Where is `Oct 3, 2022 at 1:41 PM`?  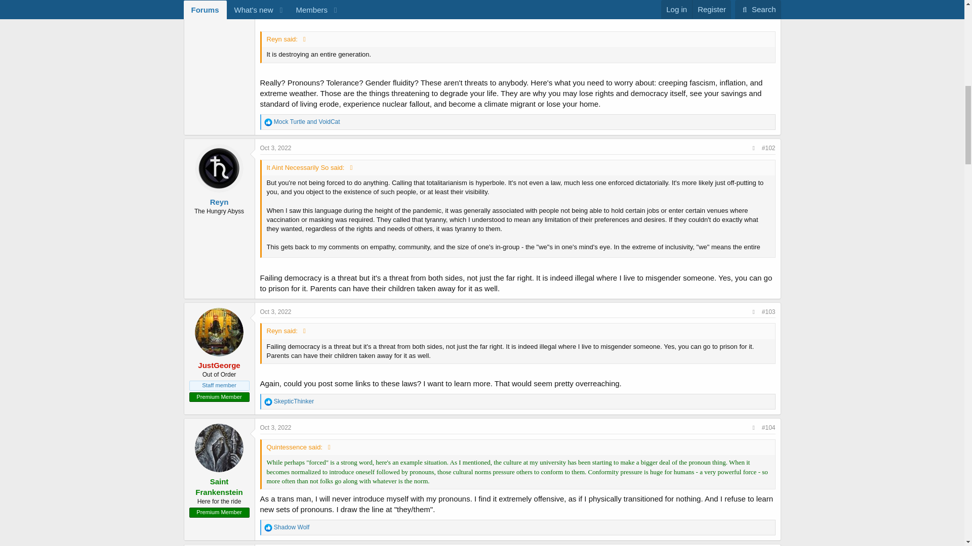
Oct 3, 2022 at 1:41 PM is located at coordinates (276, 148).